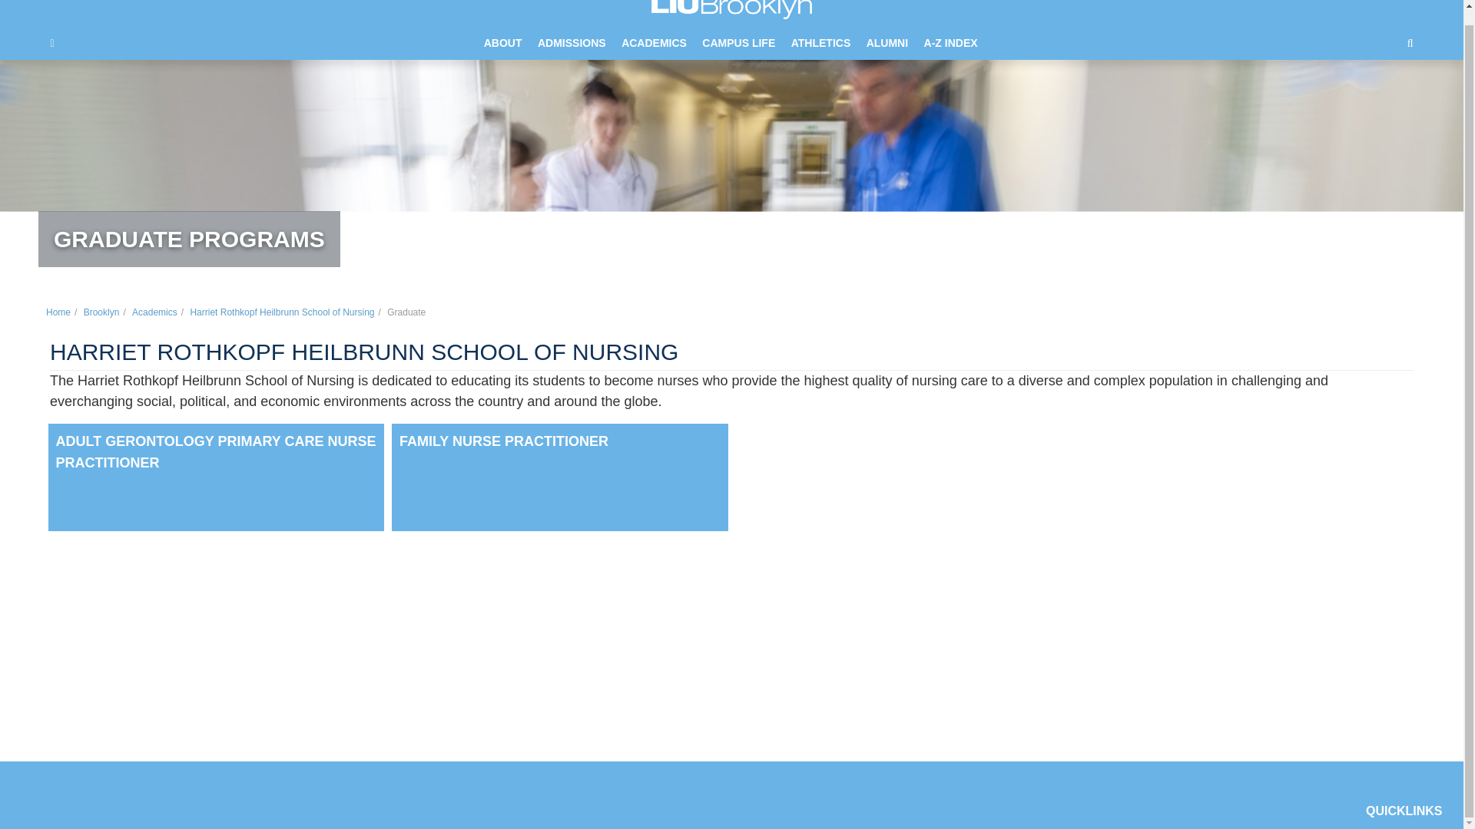 The height and width of the screenshot is (829, 1475). What do you see at coordinates (84, 717) in the screenshot?
I see `Apply Now!` at bounding box center [84, 717].